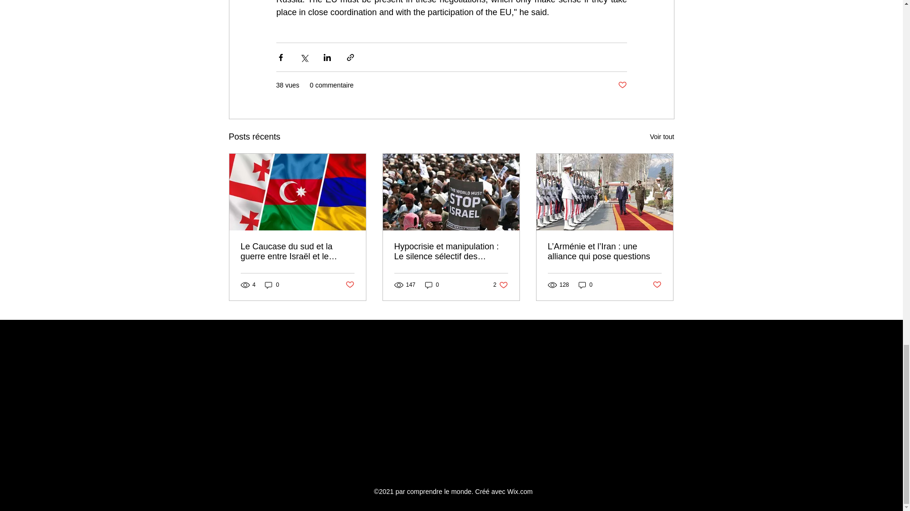  What do you see at coordinates (432, 284) in the screenshot?
I see `0` at bounding box center [432, 284].